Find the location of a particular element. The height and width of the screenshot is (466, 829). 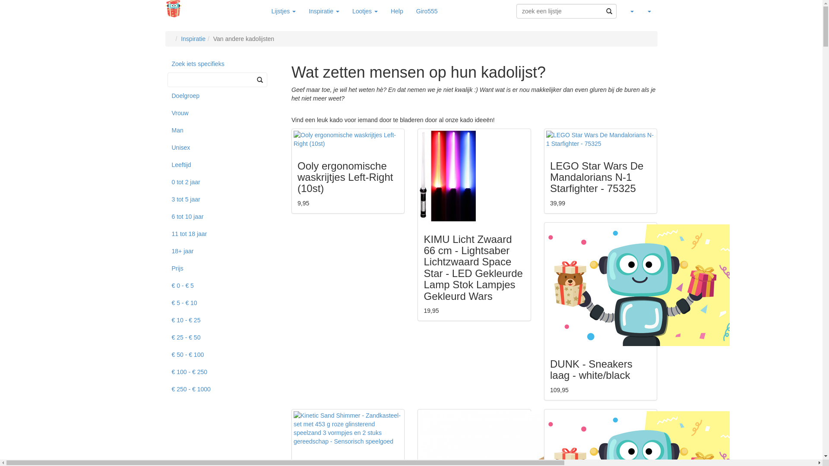

18+ jaar is located at coordinates (222, 251).